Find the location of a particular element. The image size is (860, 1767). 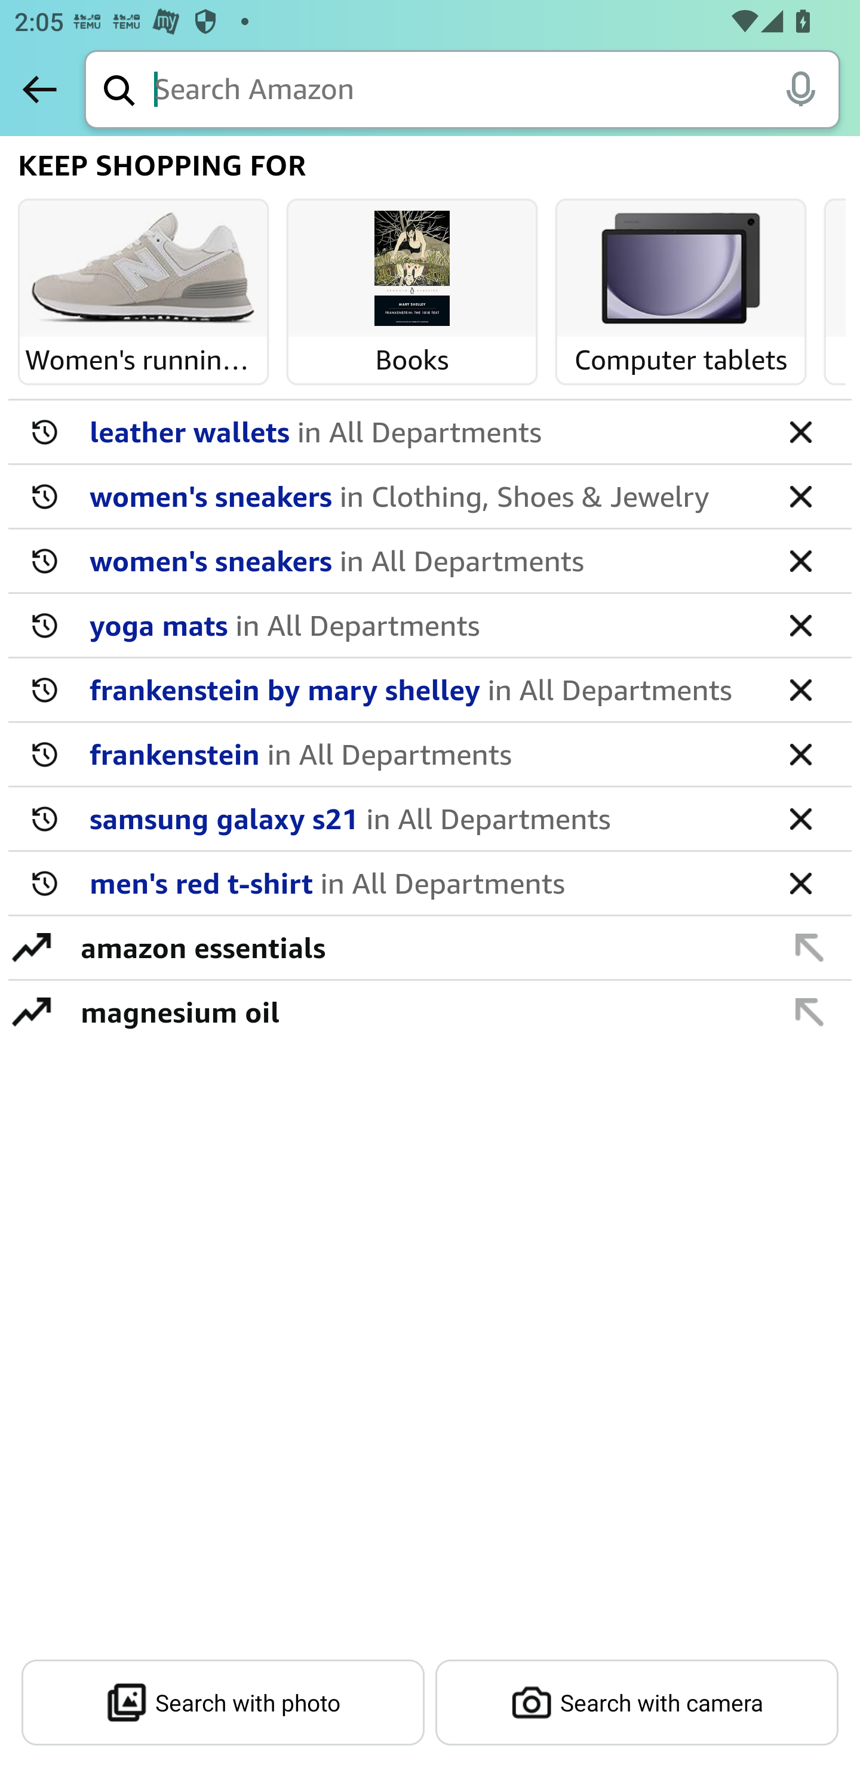

Women's running shoes is located at coordinates (143, 269).